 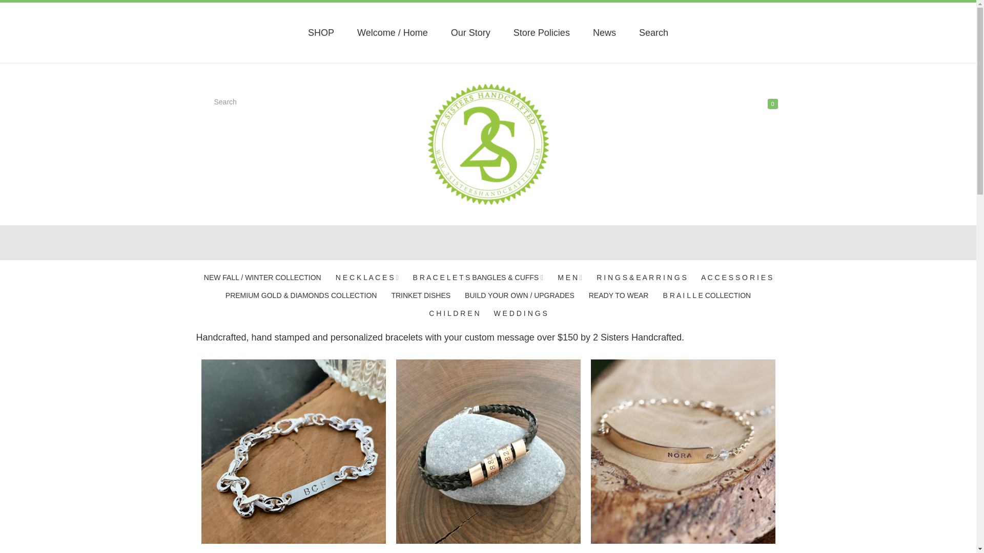 What do you see at coordinates (654, 33) in the screenshot?
I see `Search` at bounding box center [654, 33].